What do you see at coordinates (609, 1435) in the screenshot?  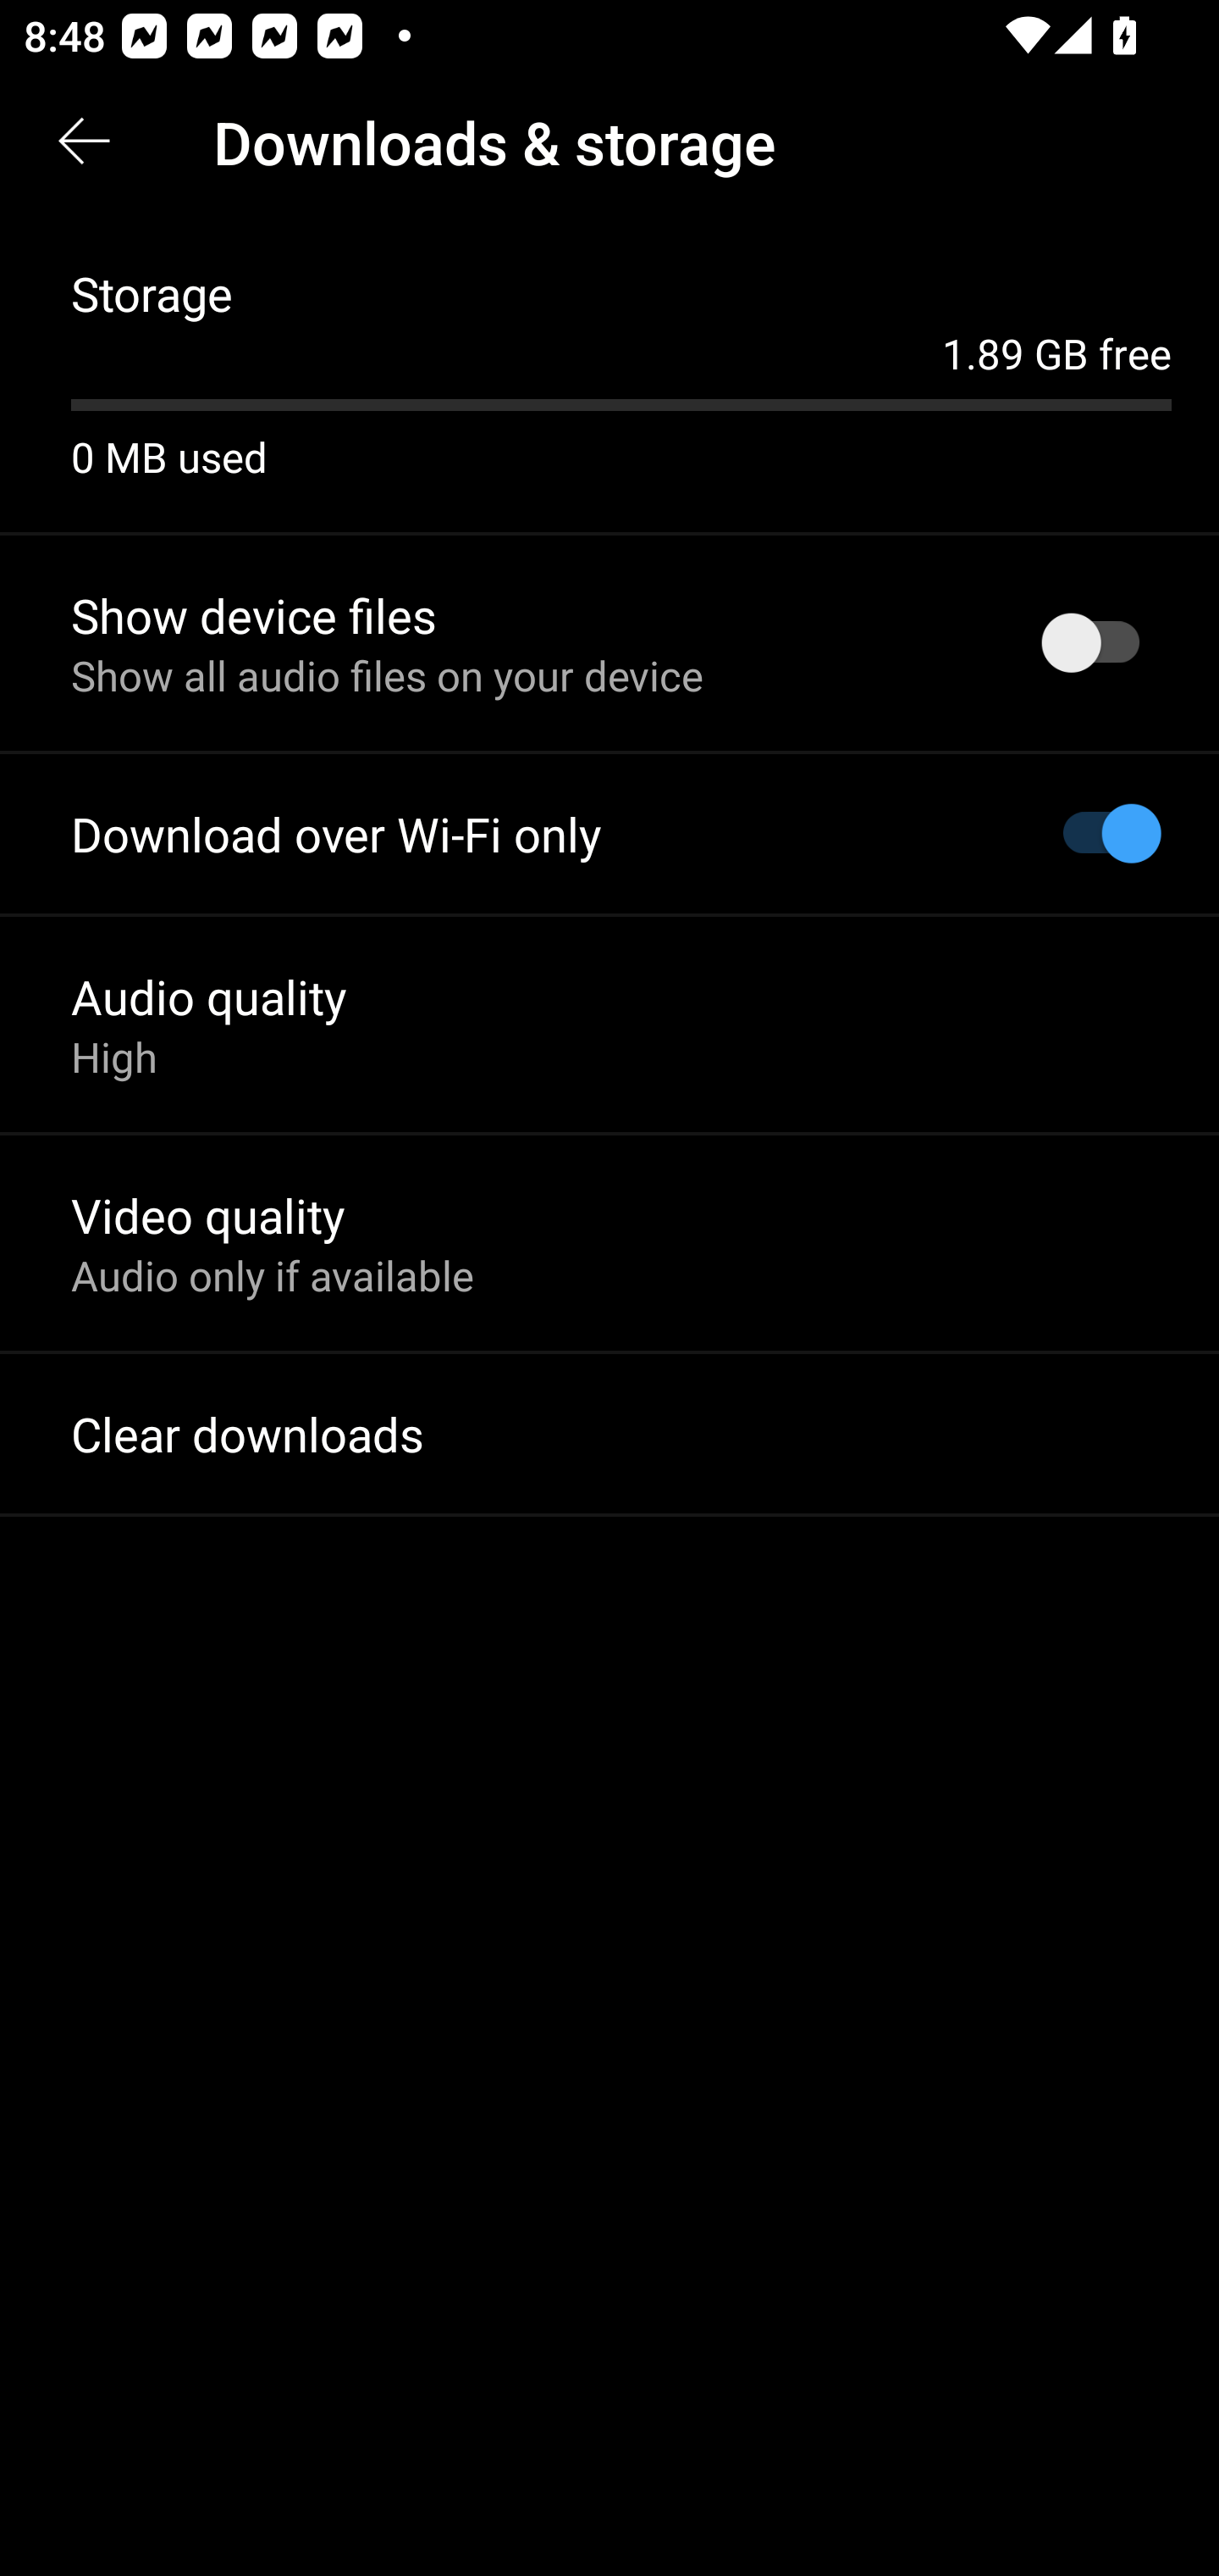 I see `Clear downloads` at bounding box center [609, 1435].